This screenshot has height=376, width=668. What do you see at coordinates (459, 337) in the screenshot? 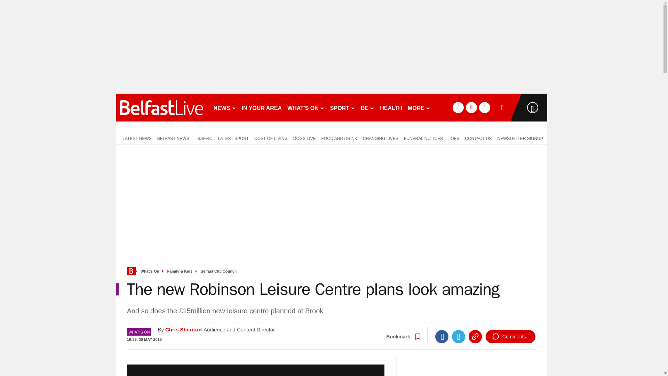
I see `Twitter` at bounding box center [459, 337].